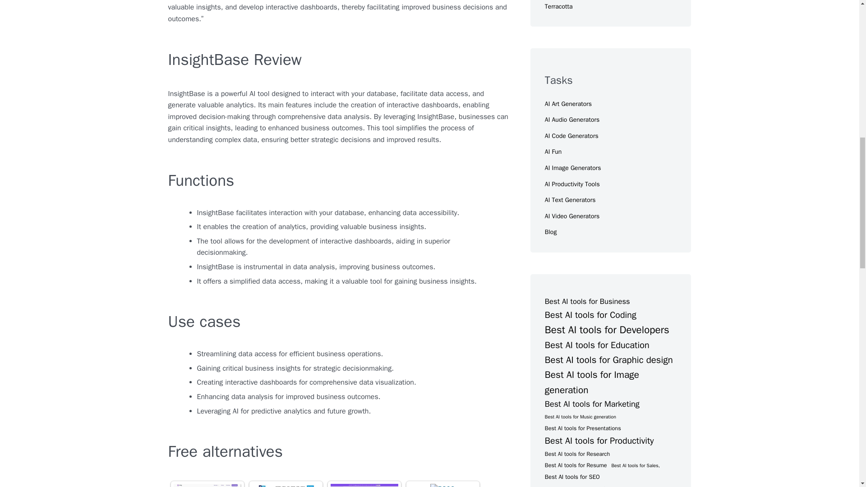  Describe the element at coordinates (207, 485) in the screenshot. I see `Vizly` at that location.